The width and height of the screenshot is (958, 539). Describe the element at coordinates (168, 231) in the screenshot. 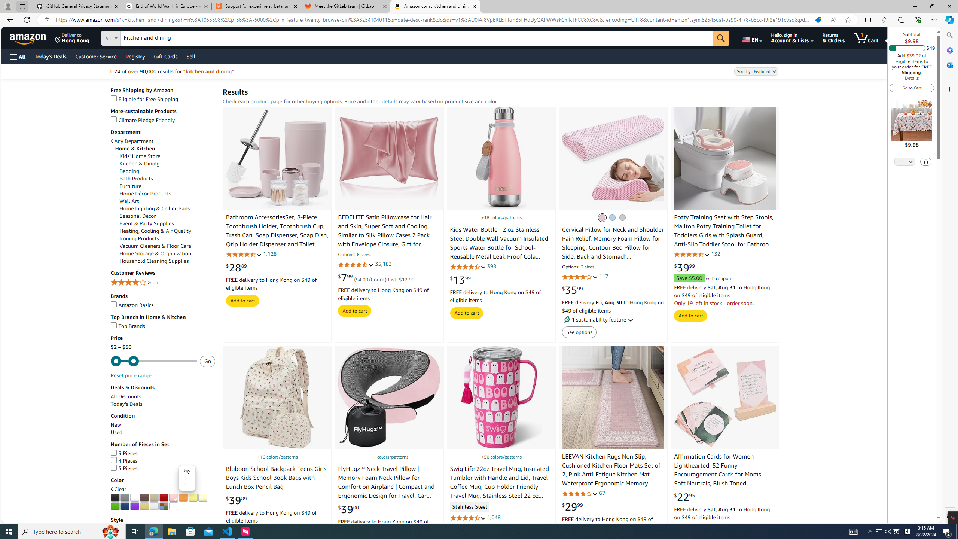

I see `Heating, Cooling & Air Quality` at that location.